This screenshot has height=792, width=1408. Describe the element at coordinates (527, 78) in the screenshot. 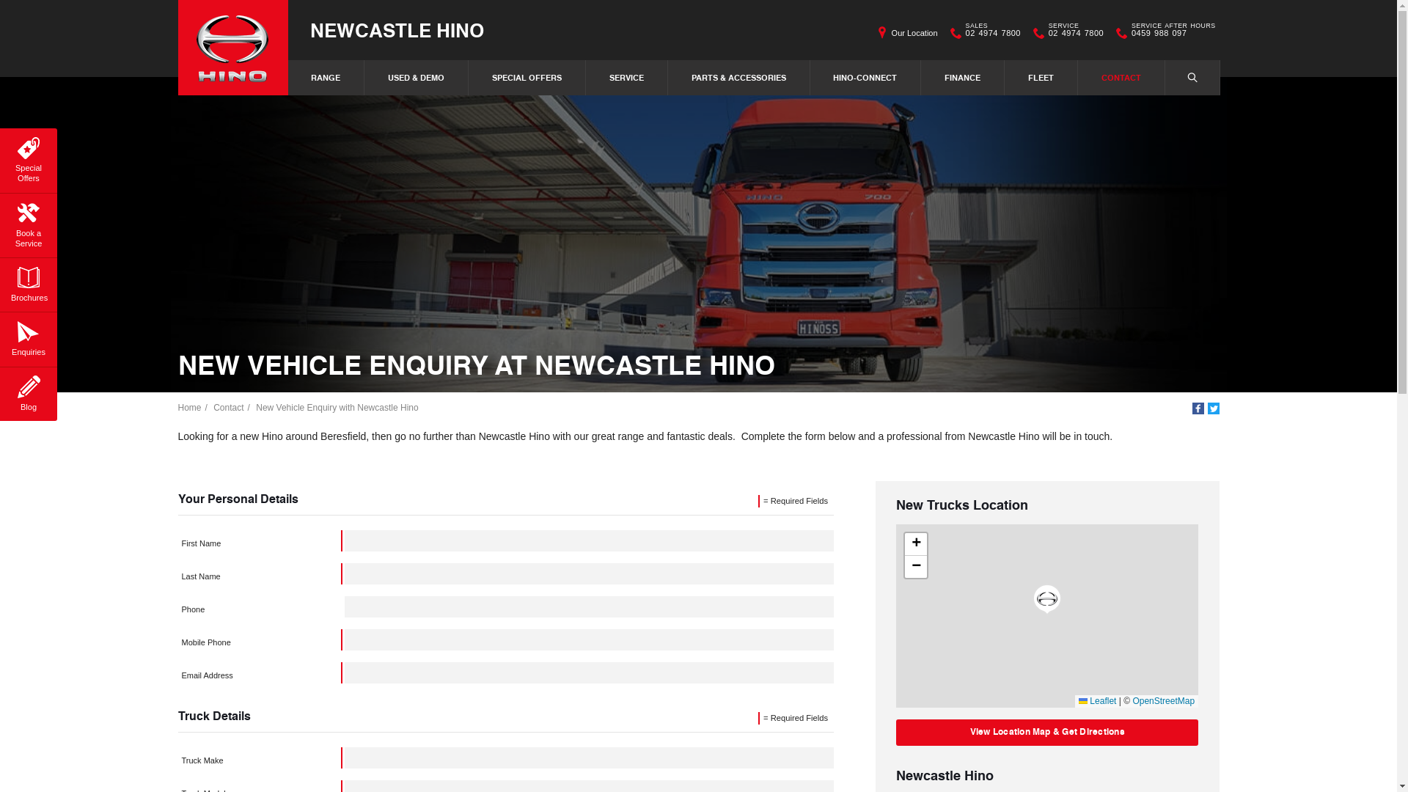

I see `SPECIAL OFFERS` at that location.